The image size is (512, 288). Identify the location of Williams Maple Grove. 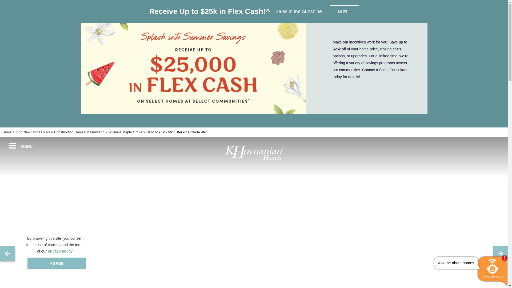
(125, 132).